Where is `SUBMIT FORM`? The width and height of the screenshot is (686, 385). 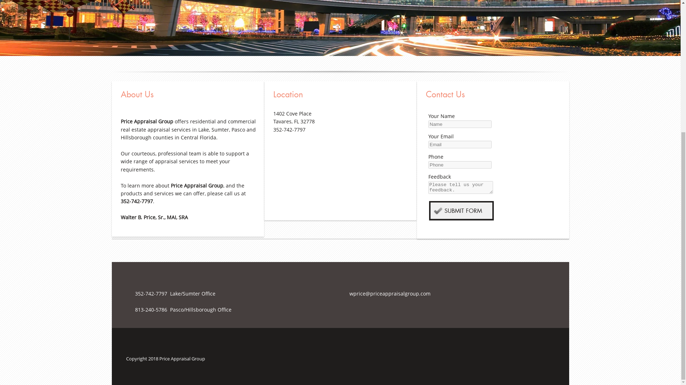
SUBMIT FORM is located at coordinates (461, 210).